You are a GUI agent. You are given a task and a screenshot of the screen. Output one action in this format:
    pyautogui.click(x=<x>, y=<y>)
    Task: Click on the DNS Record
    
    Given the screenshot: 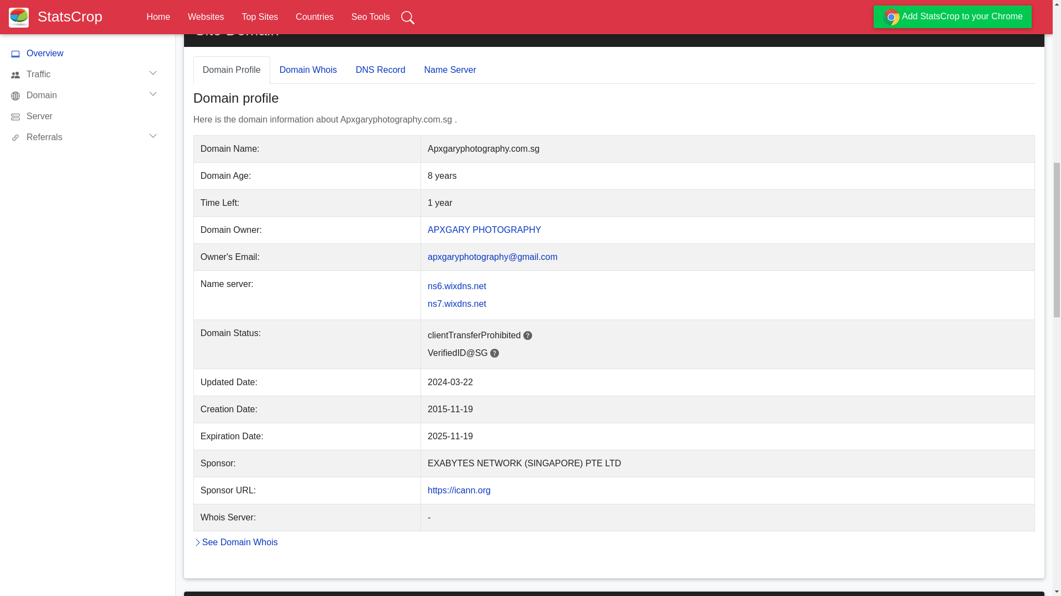 What is the action you would take?
    pyautogui.click(x=380, y=70)
    